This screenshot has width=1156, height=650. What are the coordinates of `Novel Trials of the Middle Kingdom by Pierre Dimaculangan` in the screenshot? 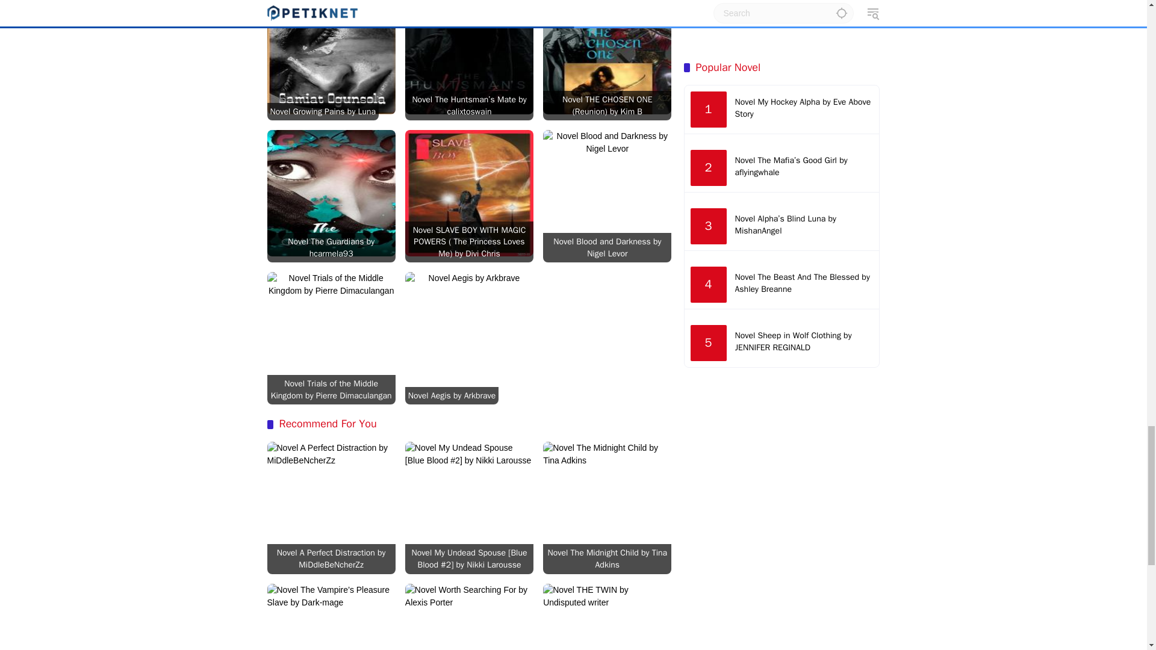 It's located at (331, 389).